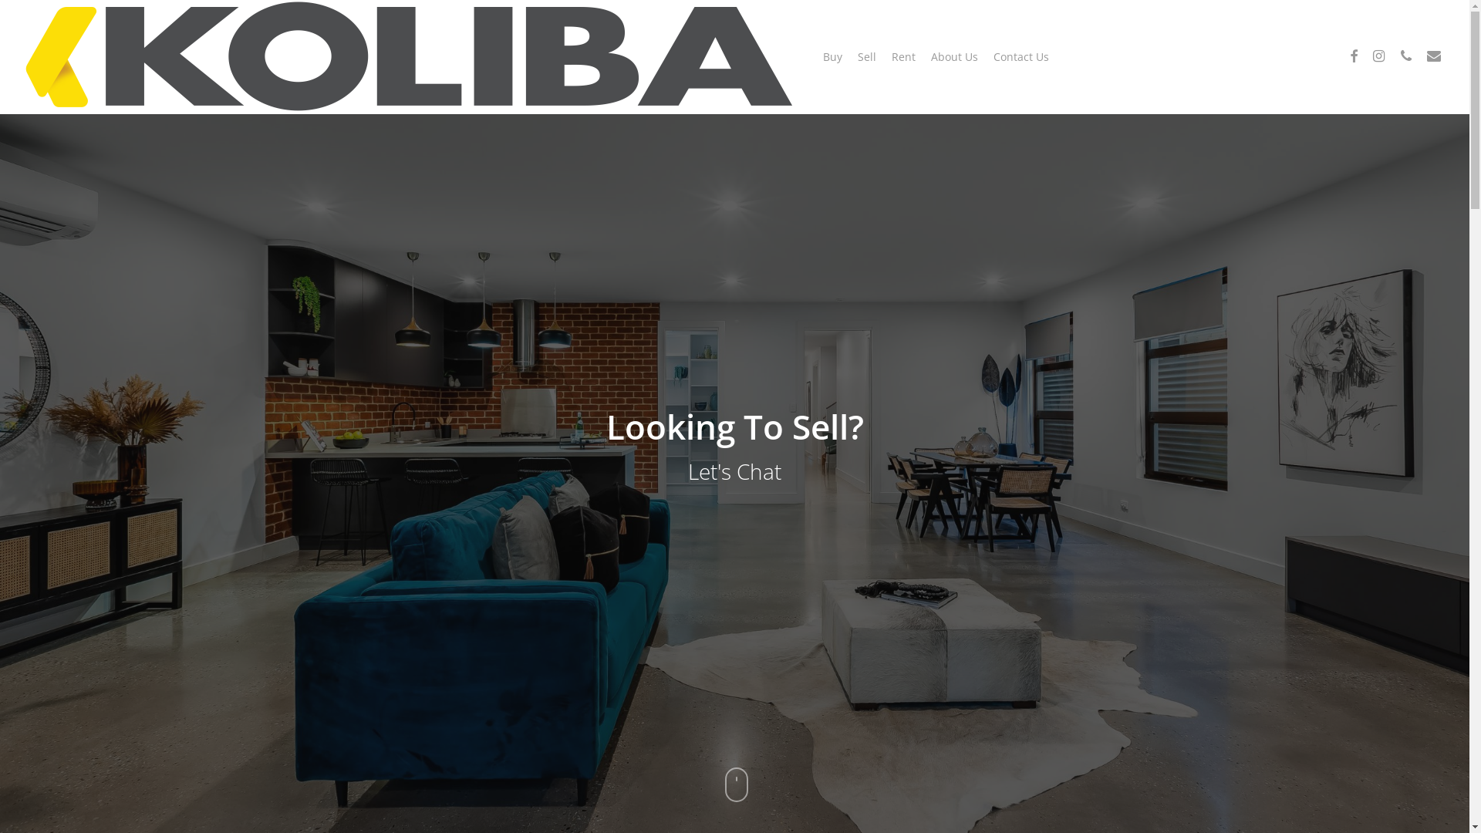 This screenshot has height=833, width=1481. What do you see at coordinates (1354, 57) in the screenshot?
I see `facebook` at bounding box center [1354, 57].